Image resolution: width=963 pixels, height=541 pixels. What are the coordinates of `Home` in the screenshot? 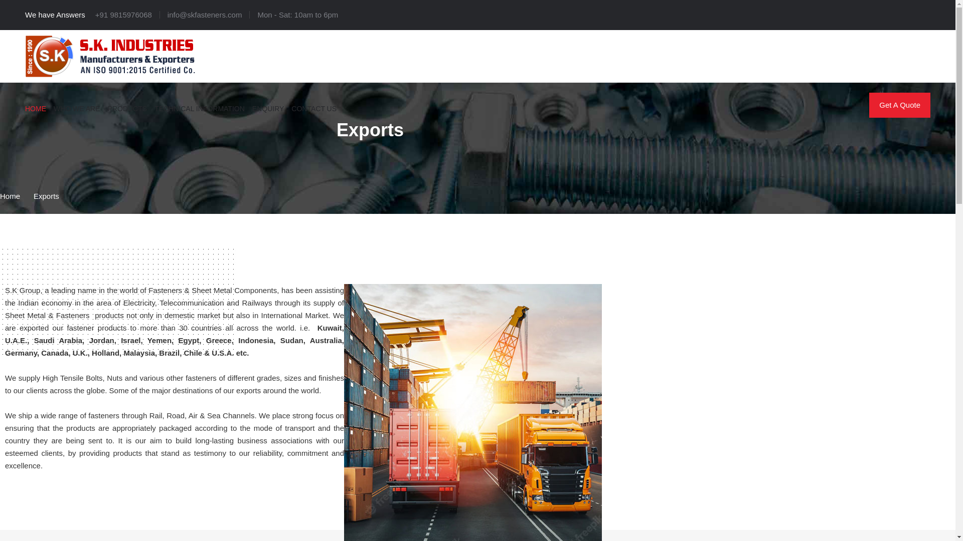 It's located at (10, 196).